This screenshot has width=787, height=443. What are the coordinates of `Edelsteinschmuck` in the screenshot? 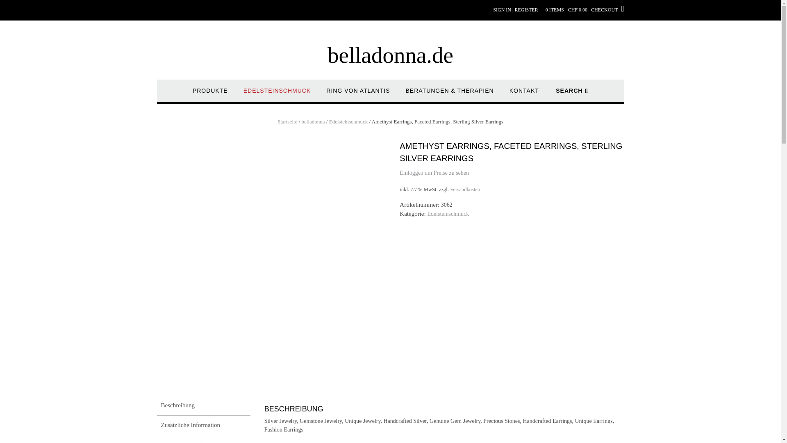 It's located at (348, 121).